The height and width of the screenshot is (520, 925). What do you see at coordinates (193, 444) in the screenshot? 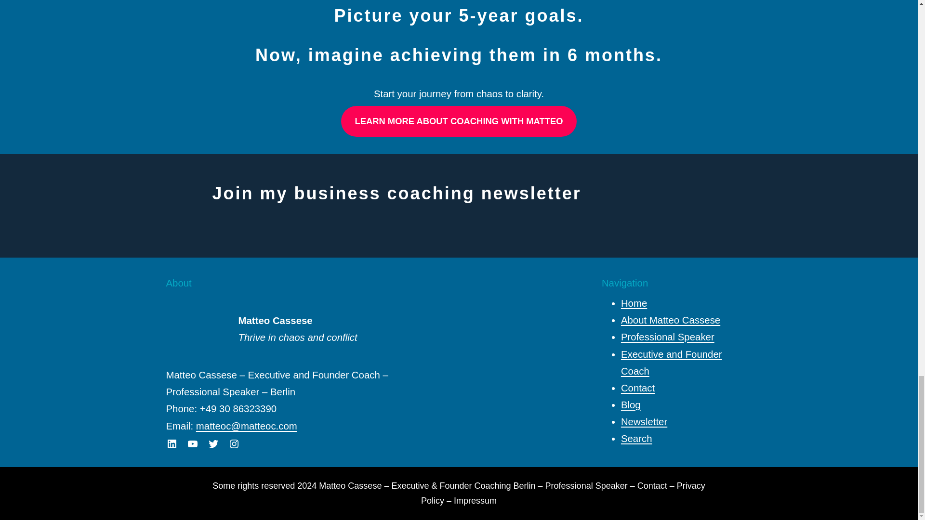
I see `YouTube` at bounding box center [193, 444].